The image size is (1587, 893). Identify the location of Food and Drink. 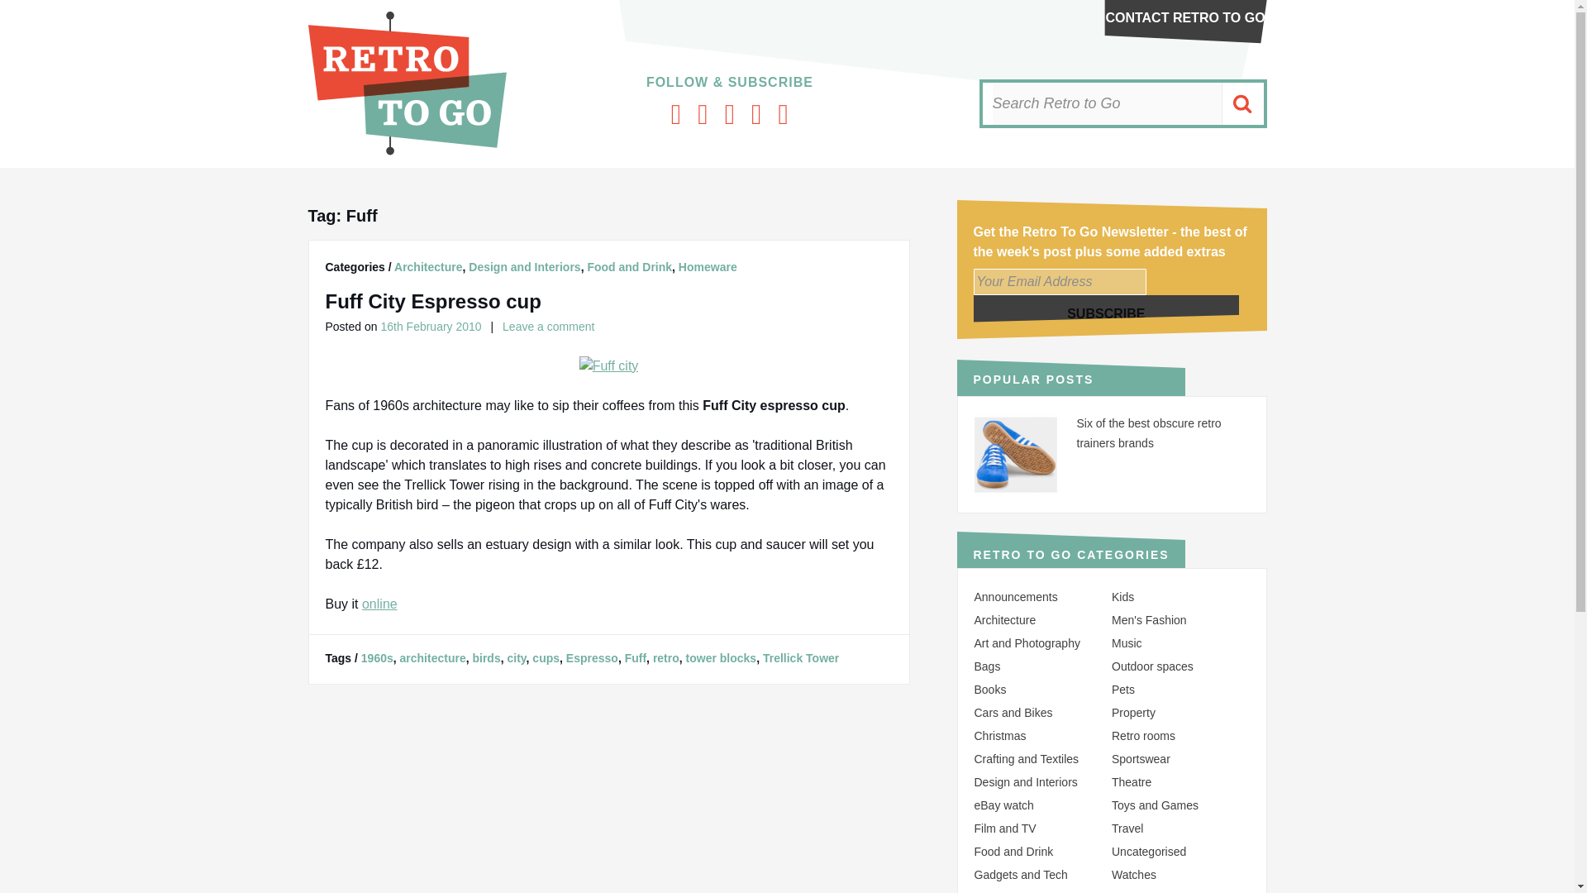
(629, 266).